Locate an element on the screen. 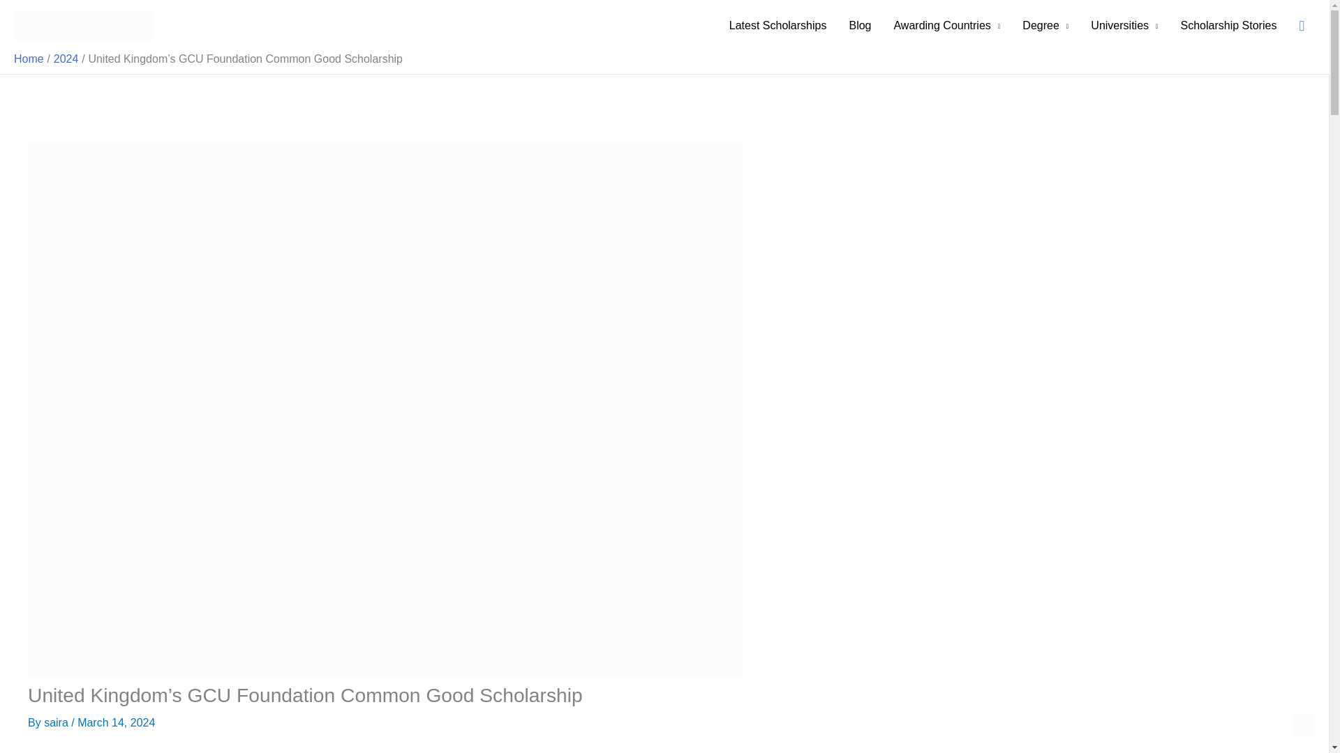 This screenshot has width=1340, height=753. Universities is located at coordinates (1124, 26).